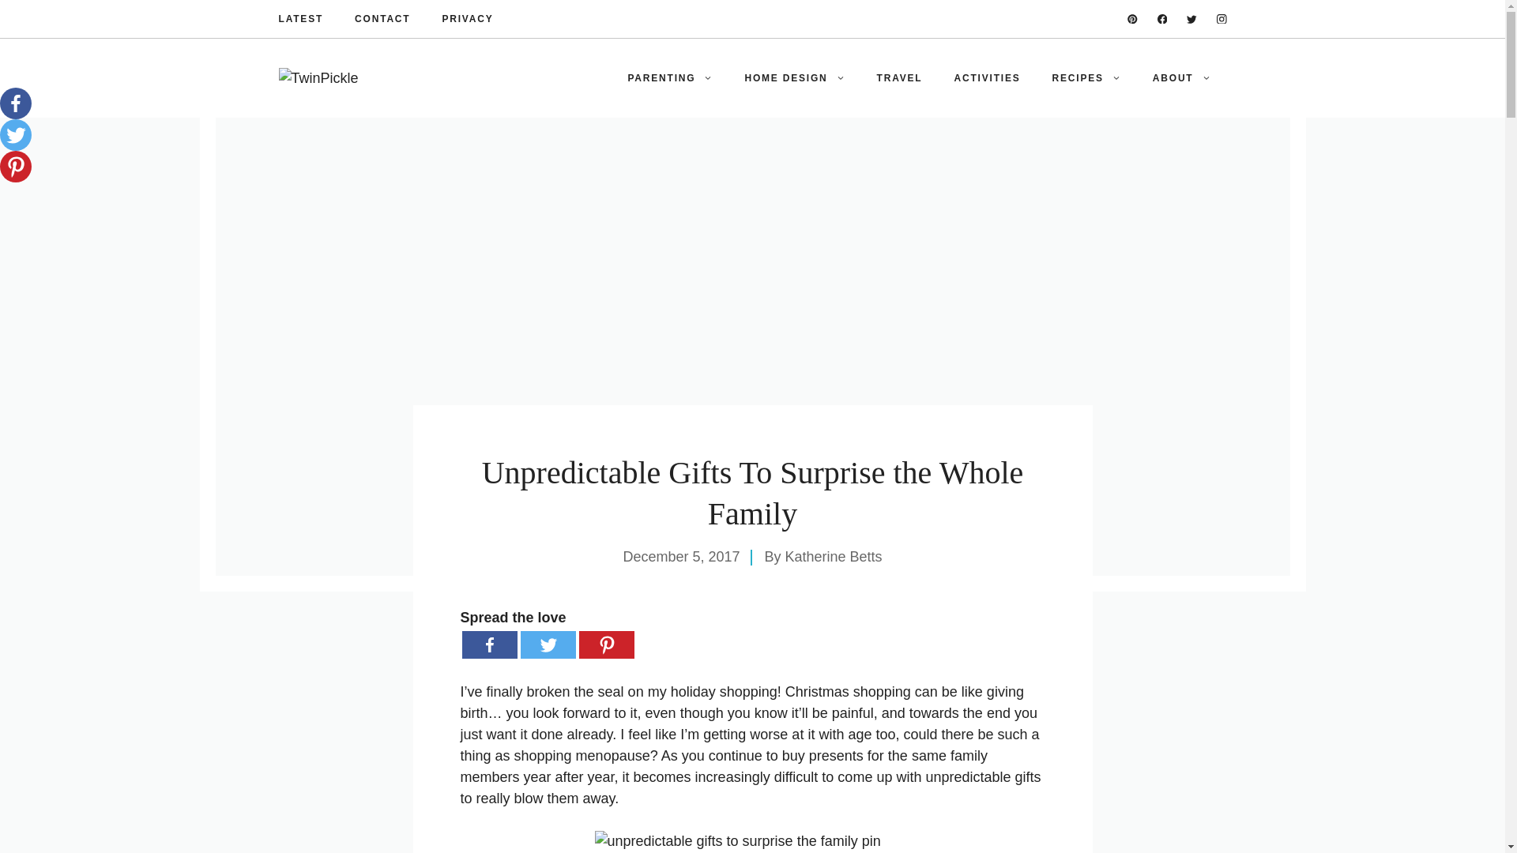  What do you see at coordinates (988, 77) in the screenshot?
I see `ACTIVITIES` at bounding box center [988, 77].